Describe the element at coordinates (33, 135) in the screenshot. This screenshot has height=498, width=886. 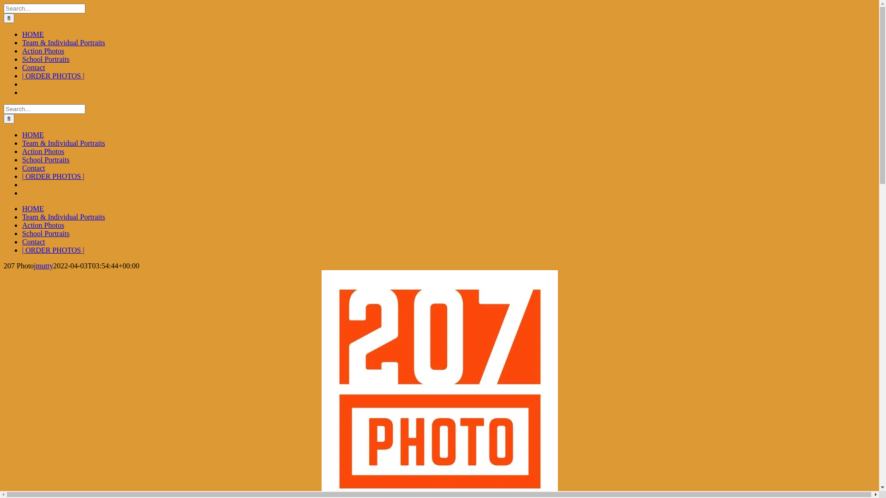
I see `HOME` at that location.